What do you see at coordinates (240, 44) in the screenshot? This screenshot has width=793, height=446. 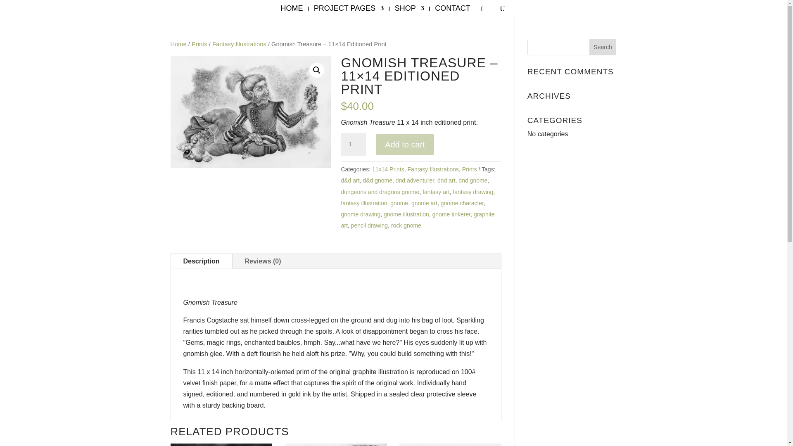 I see `Fantasy Illustrations` at bounding box center [240, 44].